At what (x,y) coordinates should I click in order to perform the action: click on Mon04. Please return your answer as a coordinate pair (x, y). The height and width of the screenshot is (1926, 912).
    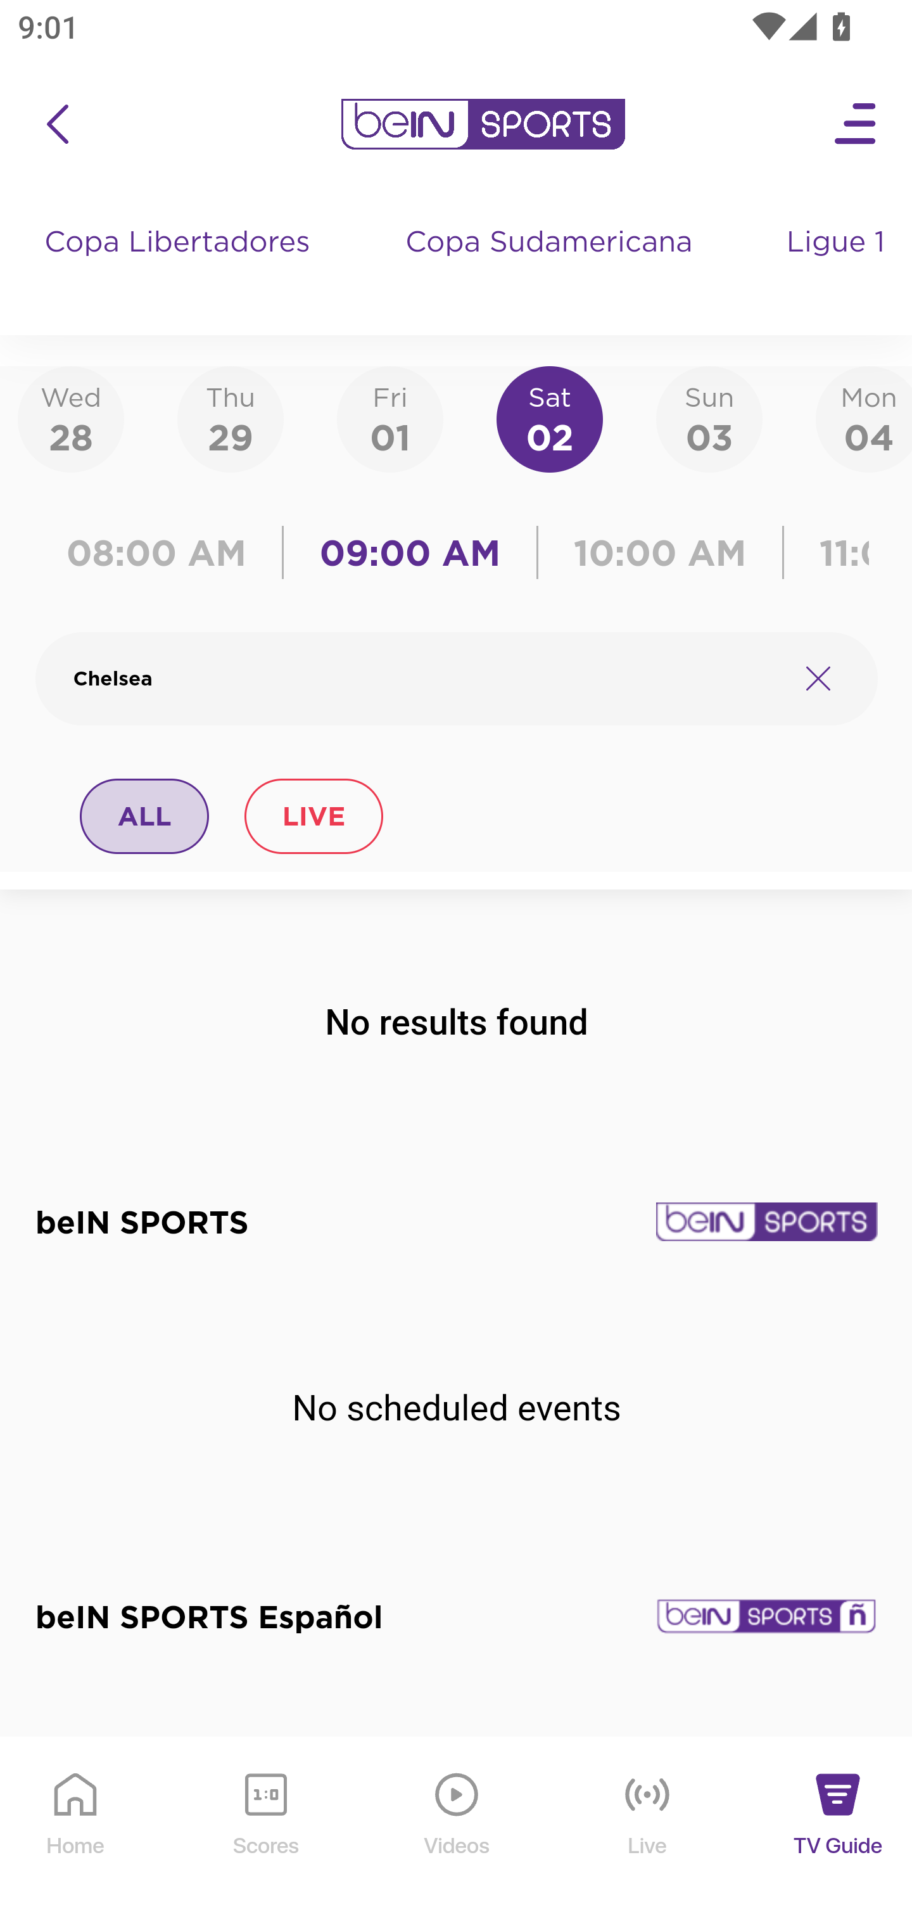
    Looking at the image, I should click on (864, 418).